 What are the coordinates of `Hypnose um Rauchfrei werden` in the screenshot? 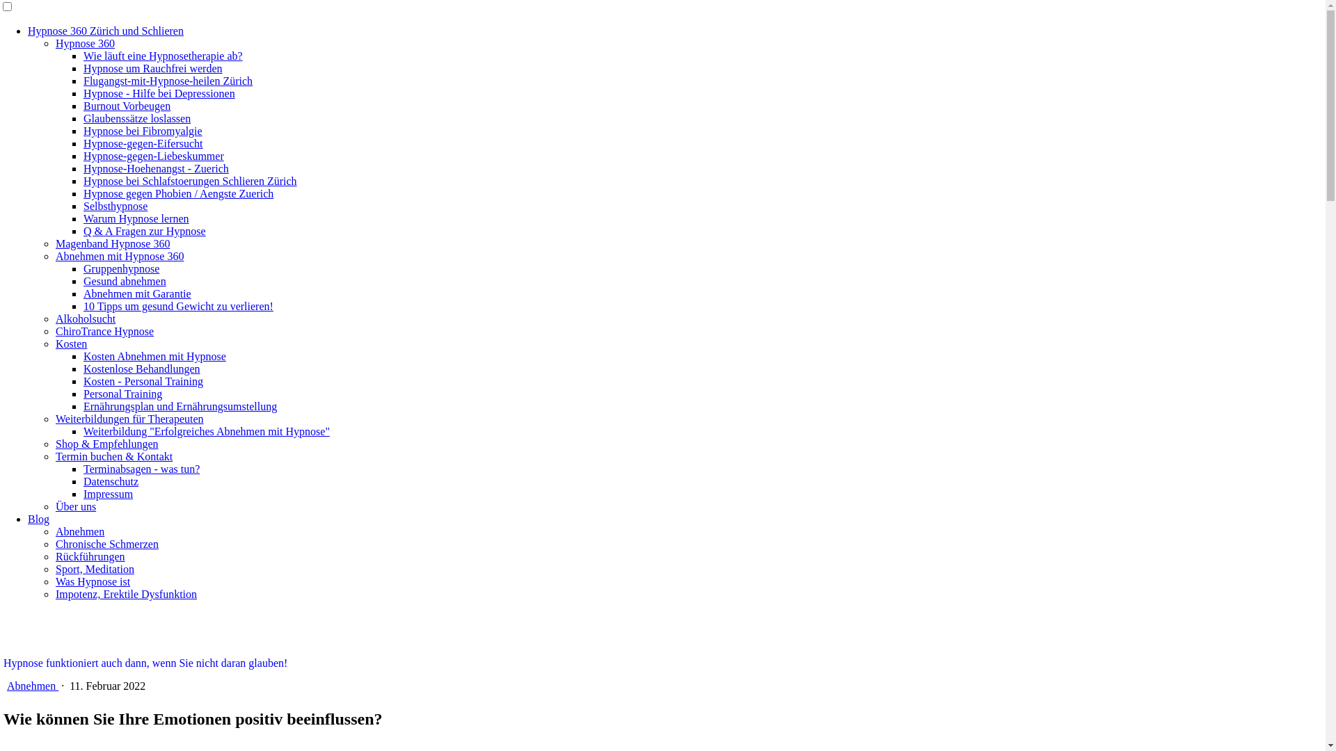 It's located at (153, 68).